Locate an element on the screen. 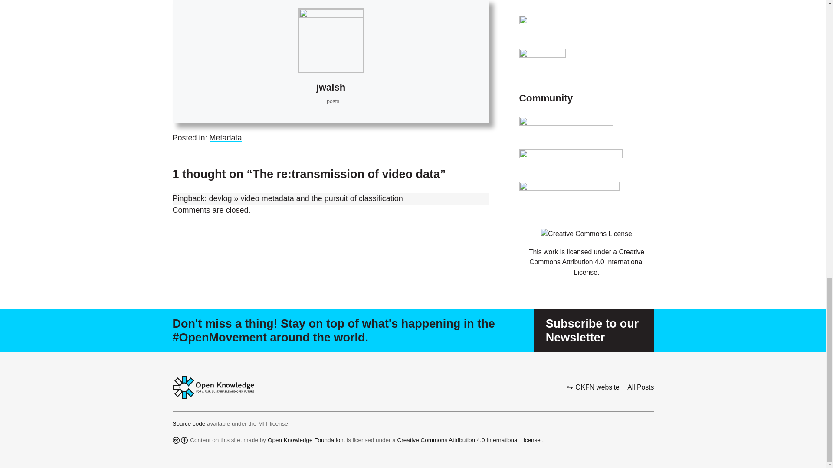  by is located at coordinates (184, 440).